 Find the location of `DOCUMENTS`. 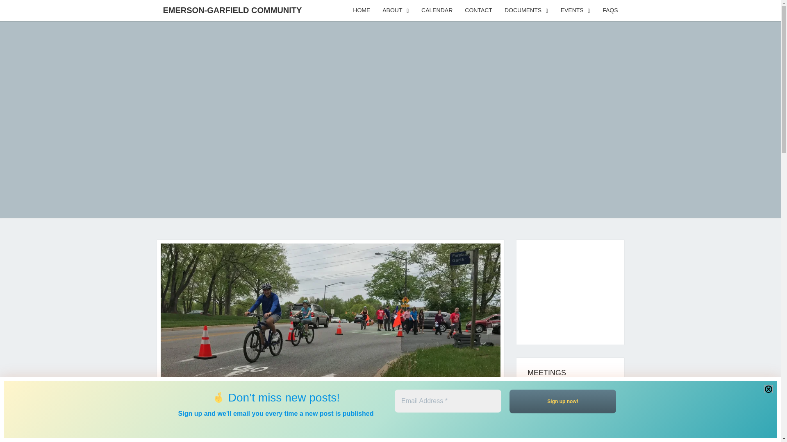

DOCUMENTS is located at coordinates (526, 11).